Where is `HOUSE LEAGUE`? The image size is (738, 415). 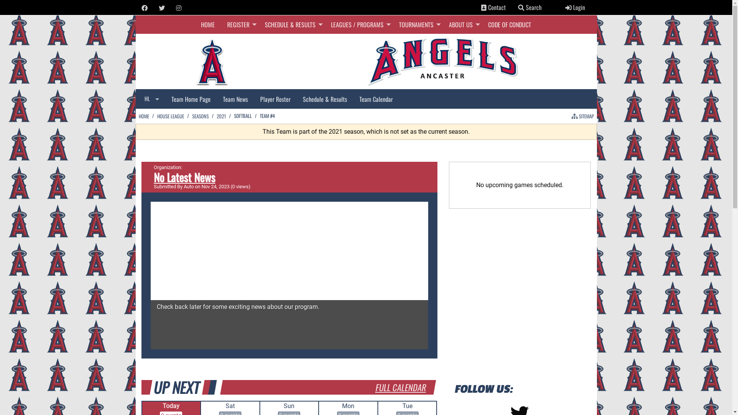
HOUSE LEAGUE is located at coordinates (170, 116).